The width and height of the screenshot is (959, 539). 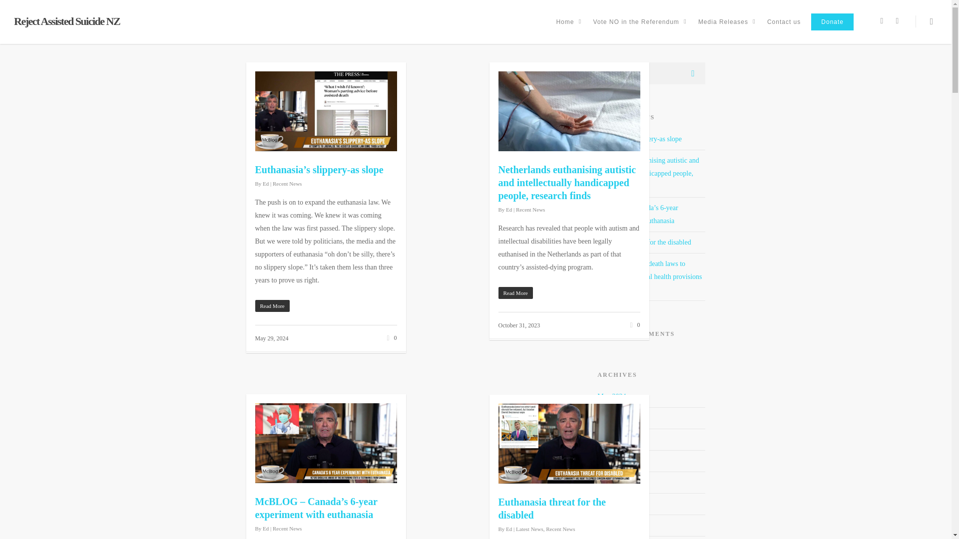 What do you see at coordinates (390, 336) in the screenshot?
I see `Love this` at bounding box center [390, 336].